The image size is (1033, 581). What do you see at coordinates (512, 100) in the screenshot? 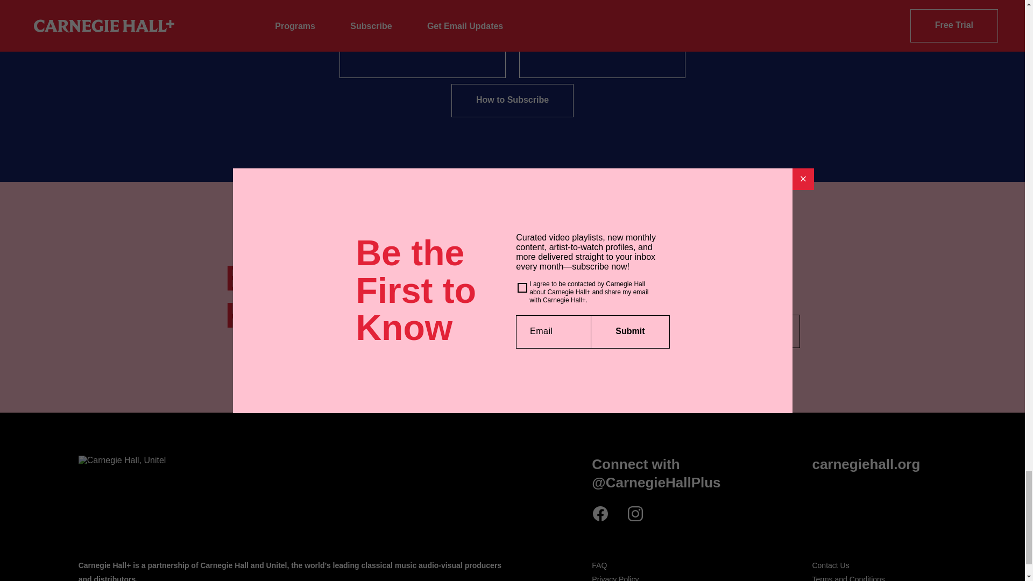
I see `How to Subscribe` at bounding box center [512, 100].